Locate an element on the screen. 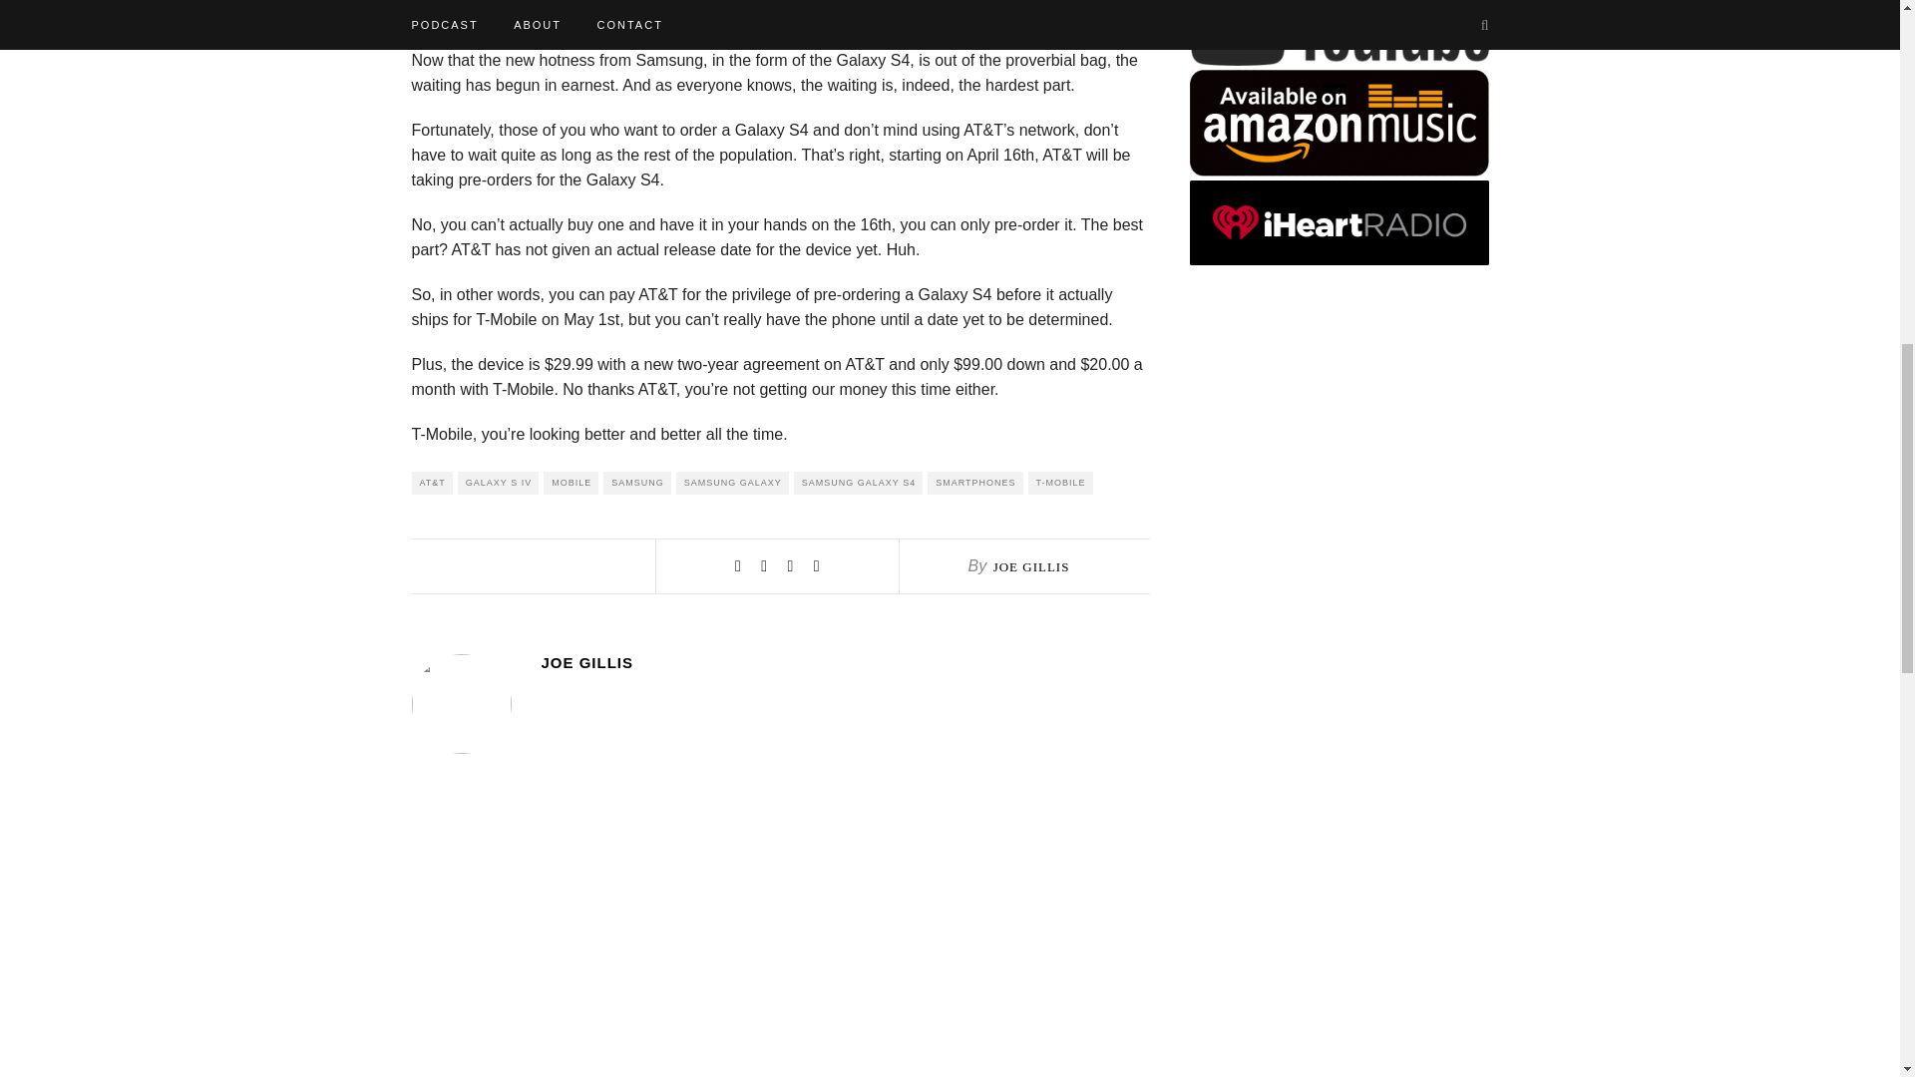  Posts by Joe Gillis is located at coordinates (844, 662).